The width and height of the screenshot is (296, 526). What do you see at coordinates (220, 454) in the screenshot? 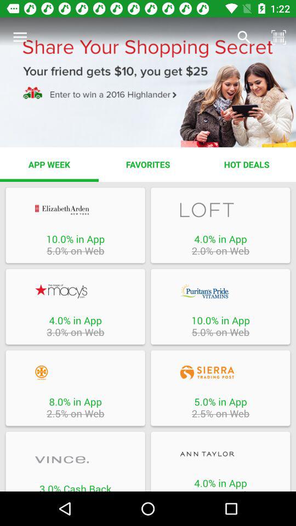
I see `view item` at bounding box center [220, 454].